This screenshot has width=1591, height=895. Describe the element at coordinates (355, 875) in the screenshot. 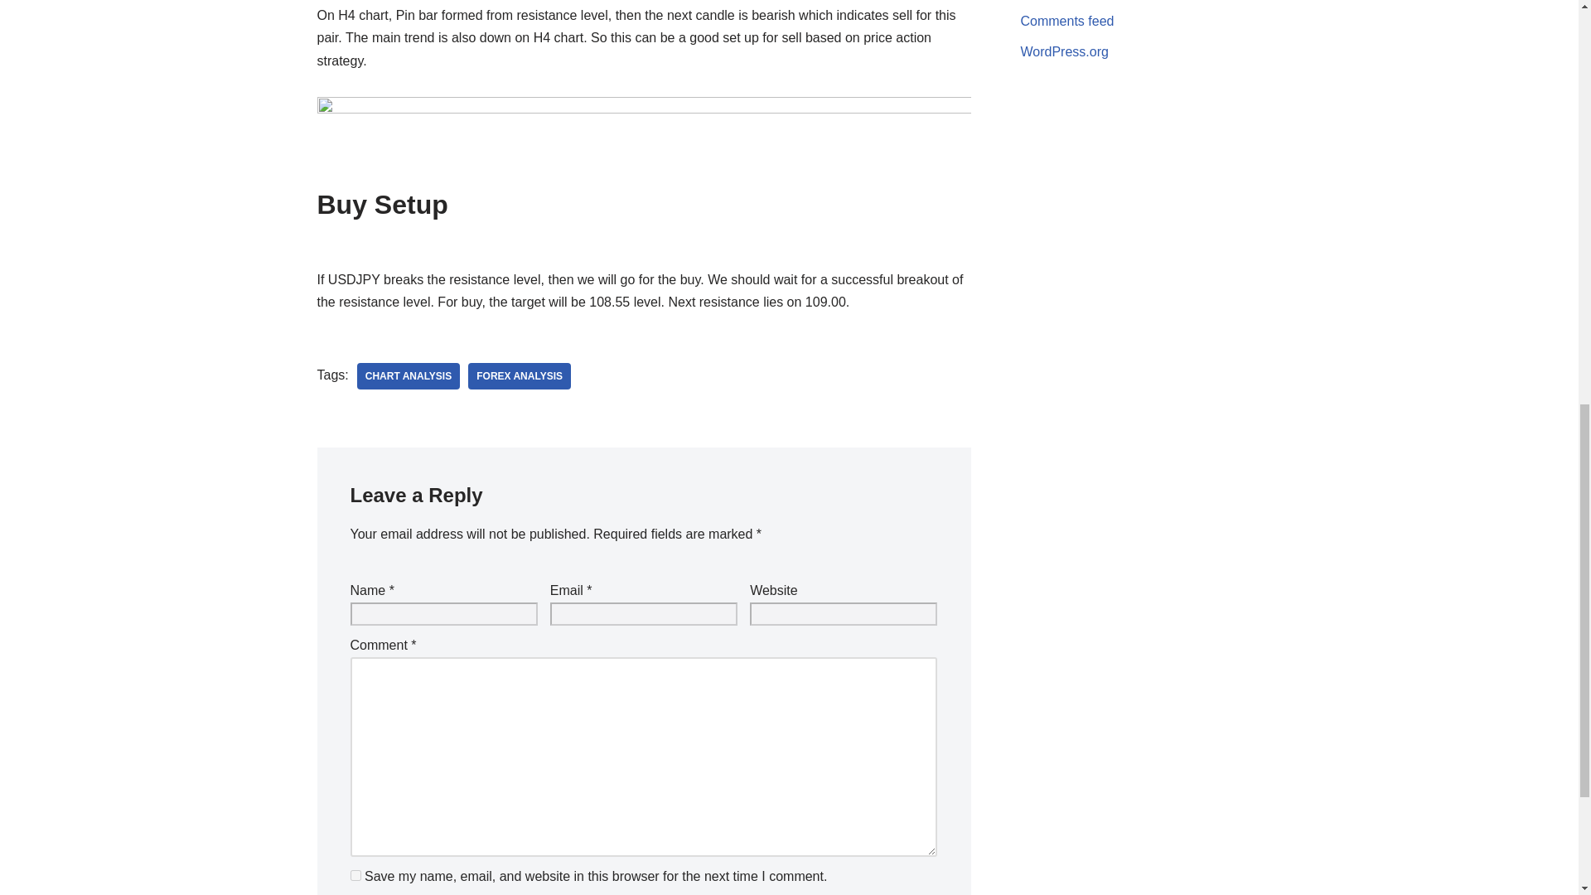

I see `yes` at that location.